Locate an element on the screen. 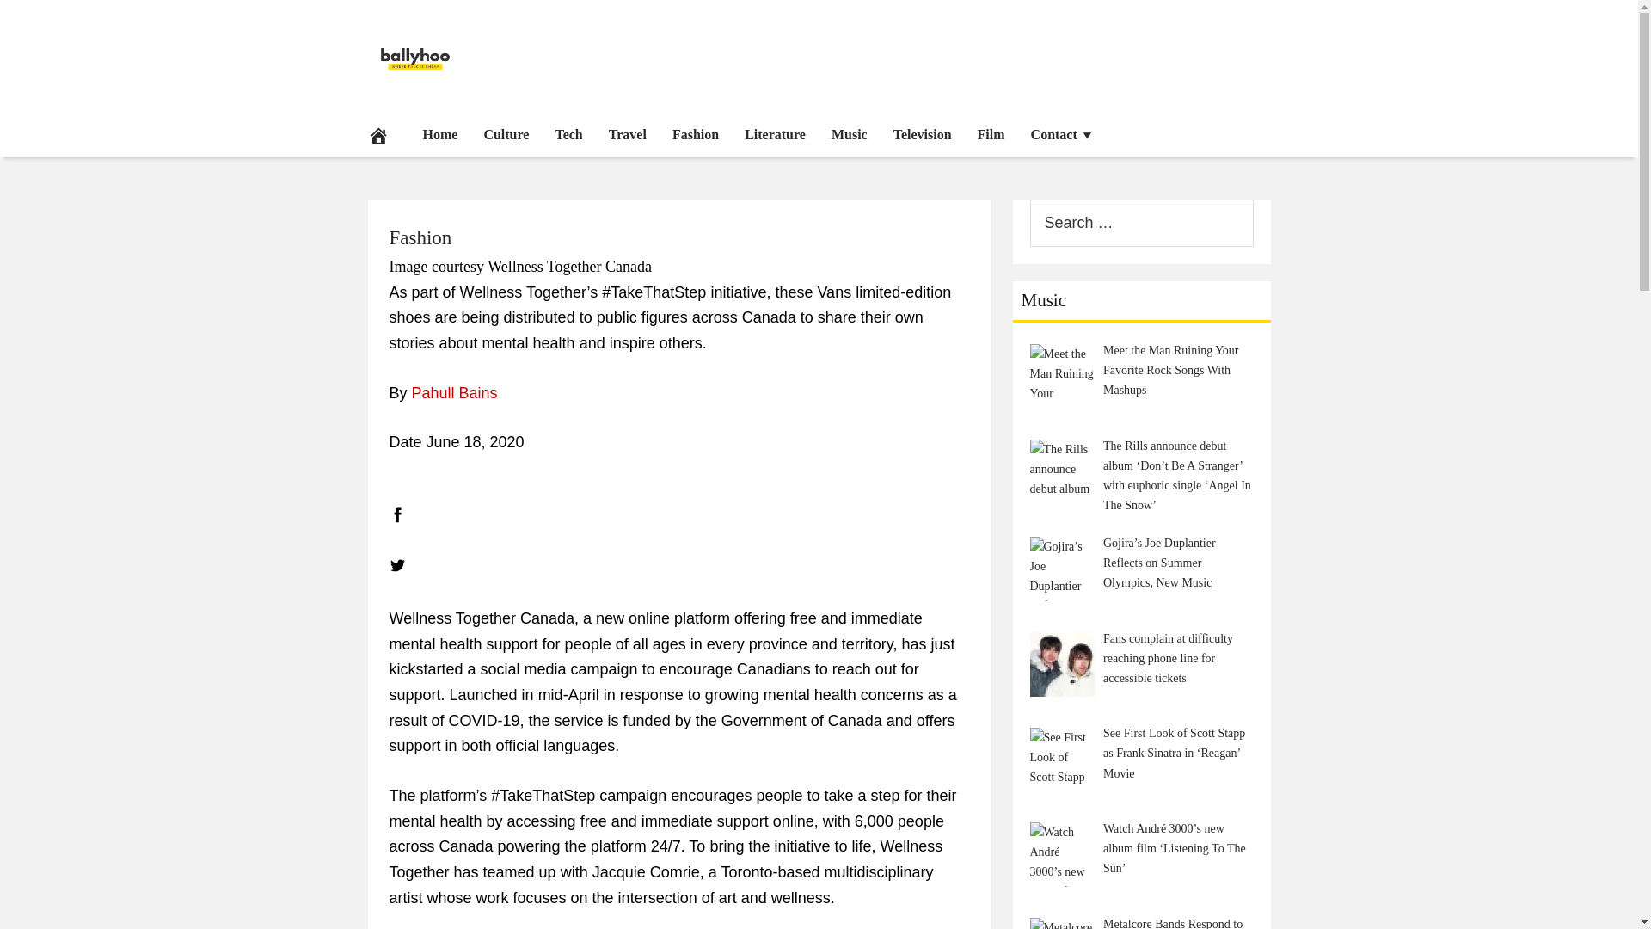 This screenshot has width=1651, height=929. Television is located at coordinates (922, 134).